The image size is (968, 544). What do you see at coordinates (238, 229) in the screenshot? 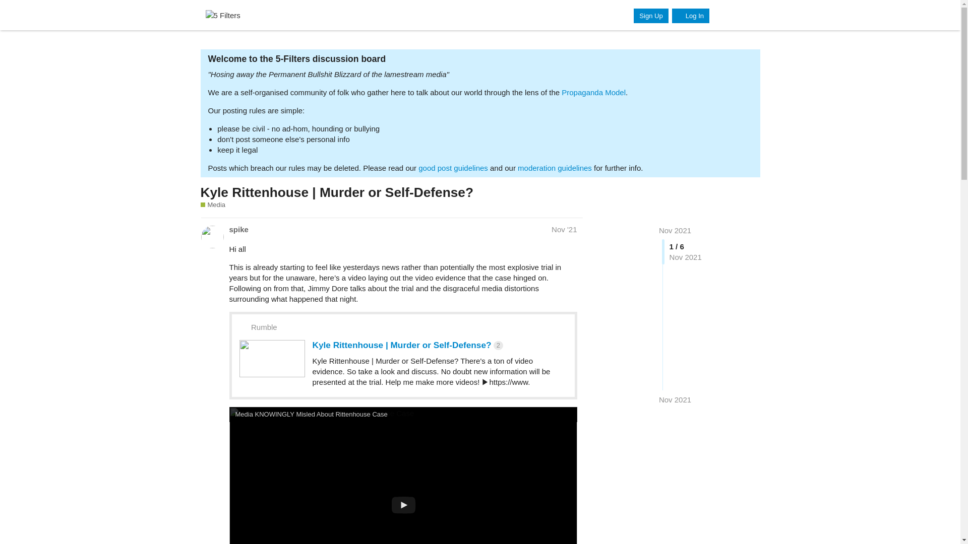
I see `spike` at bounding box center [238, 229].